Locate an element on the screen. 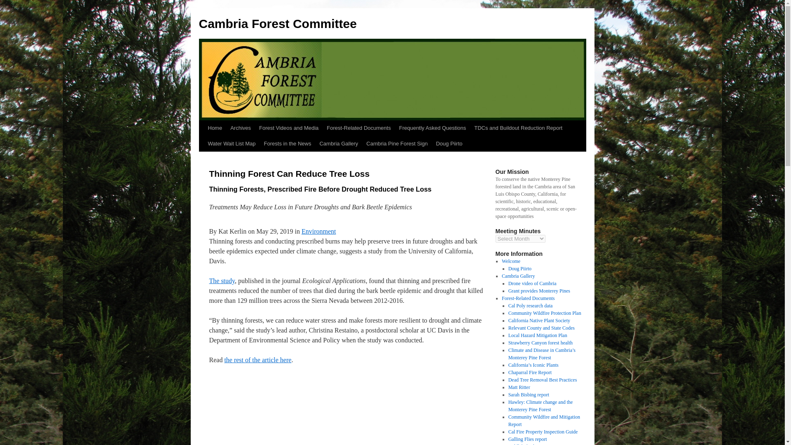 The image size is (791, 445). Archives is located at coordinates (241, 128).